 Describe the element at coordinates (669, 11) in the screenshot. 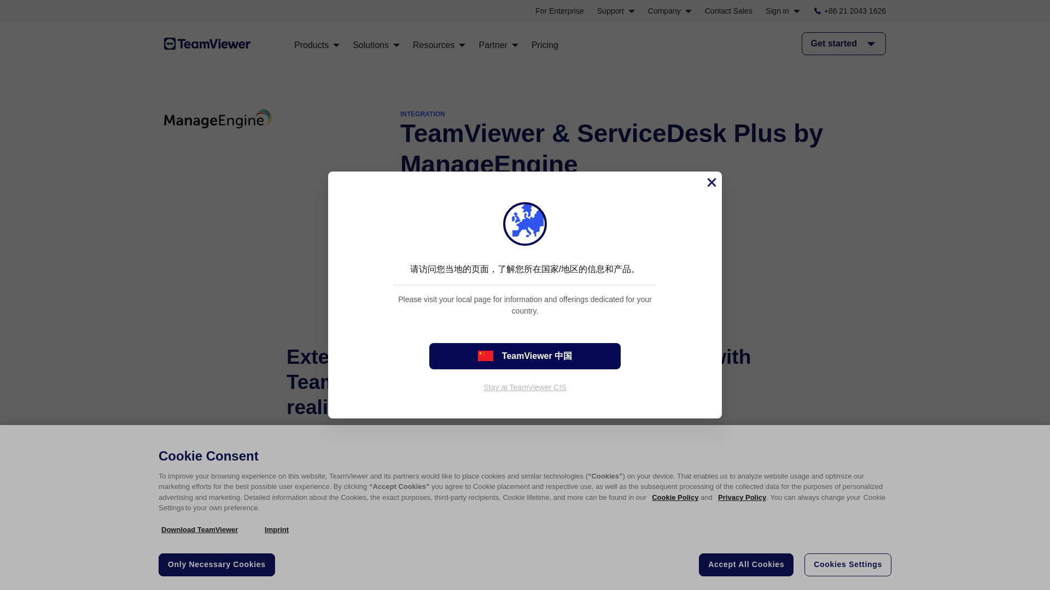

I see `Company` at that location.